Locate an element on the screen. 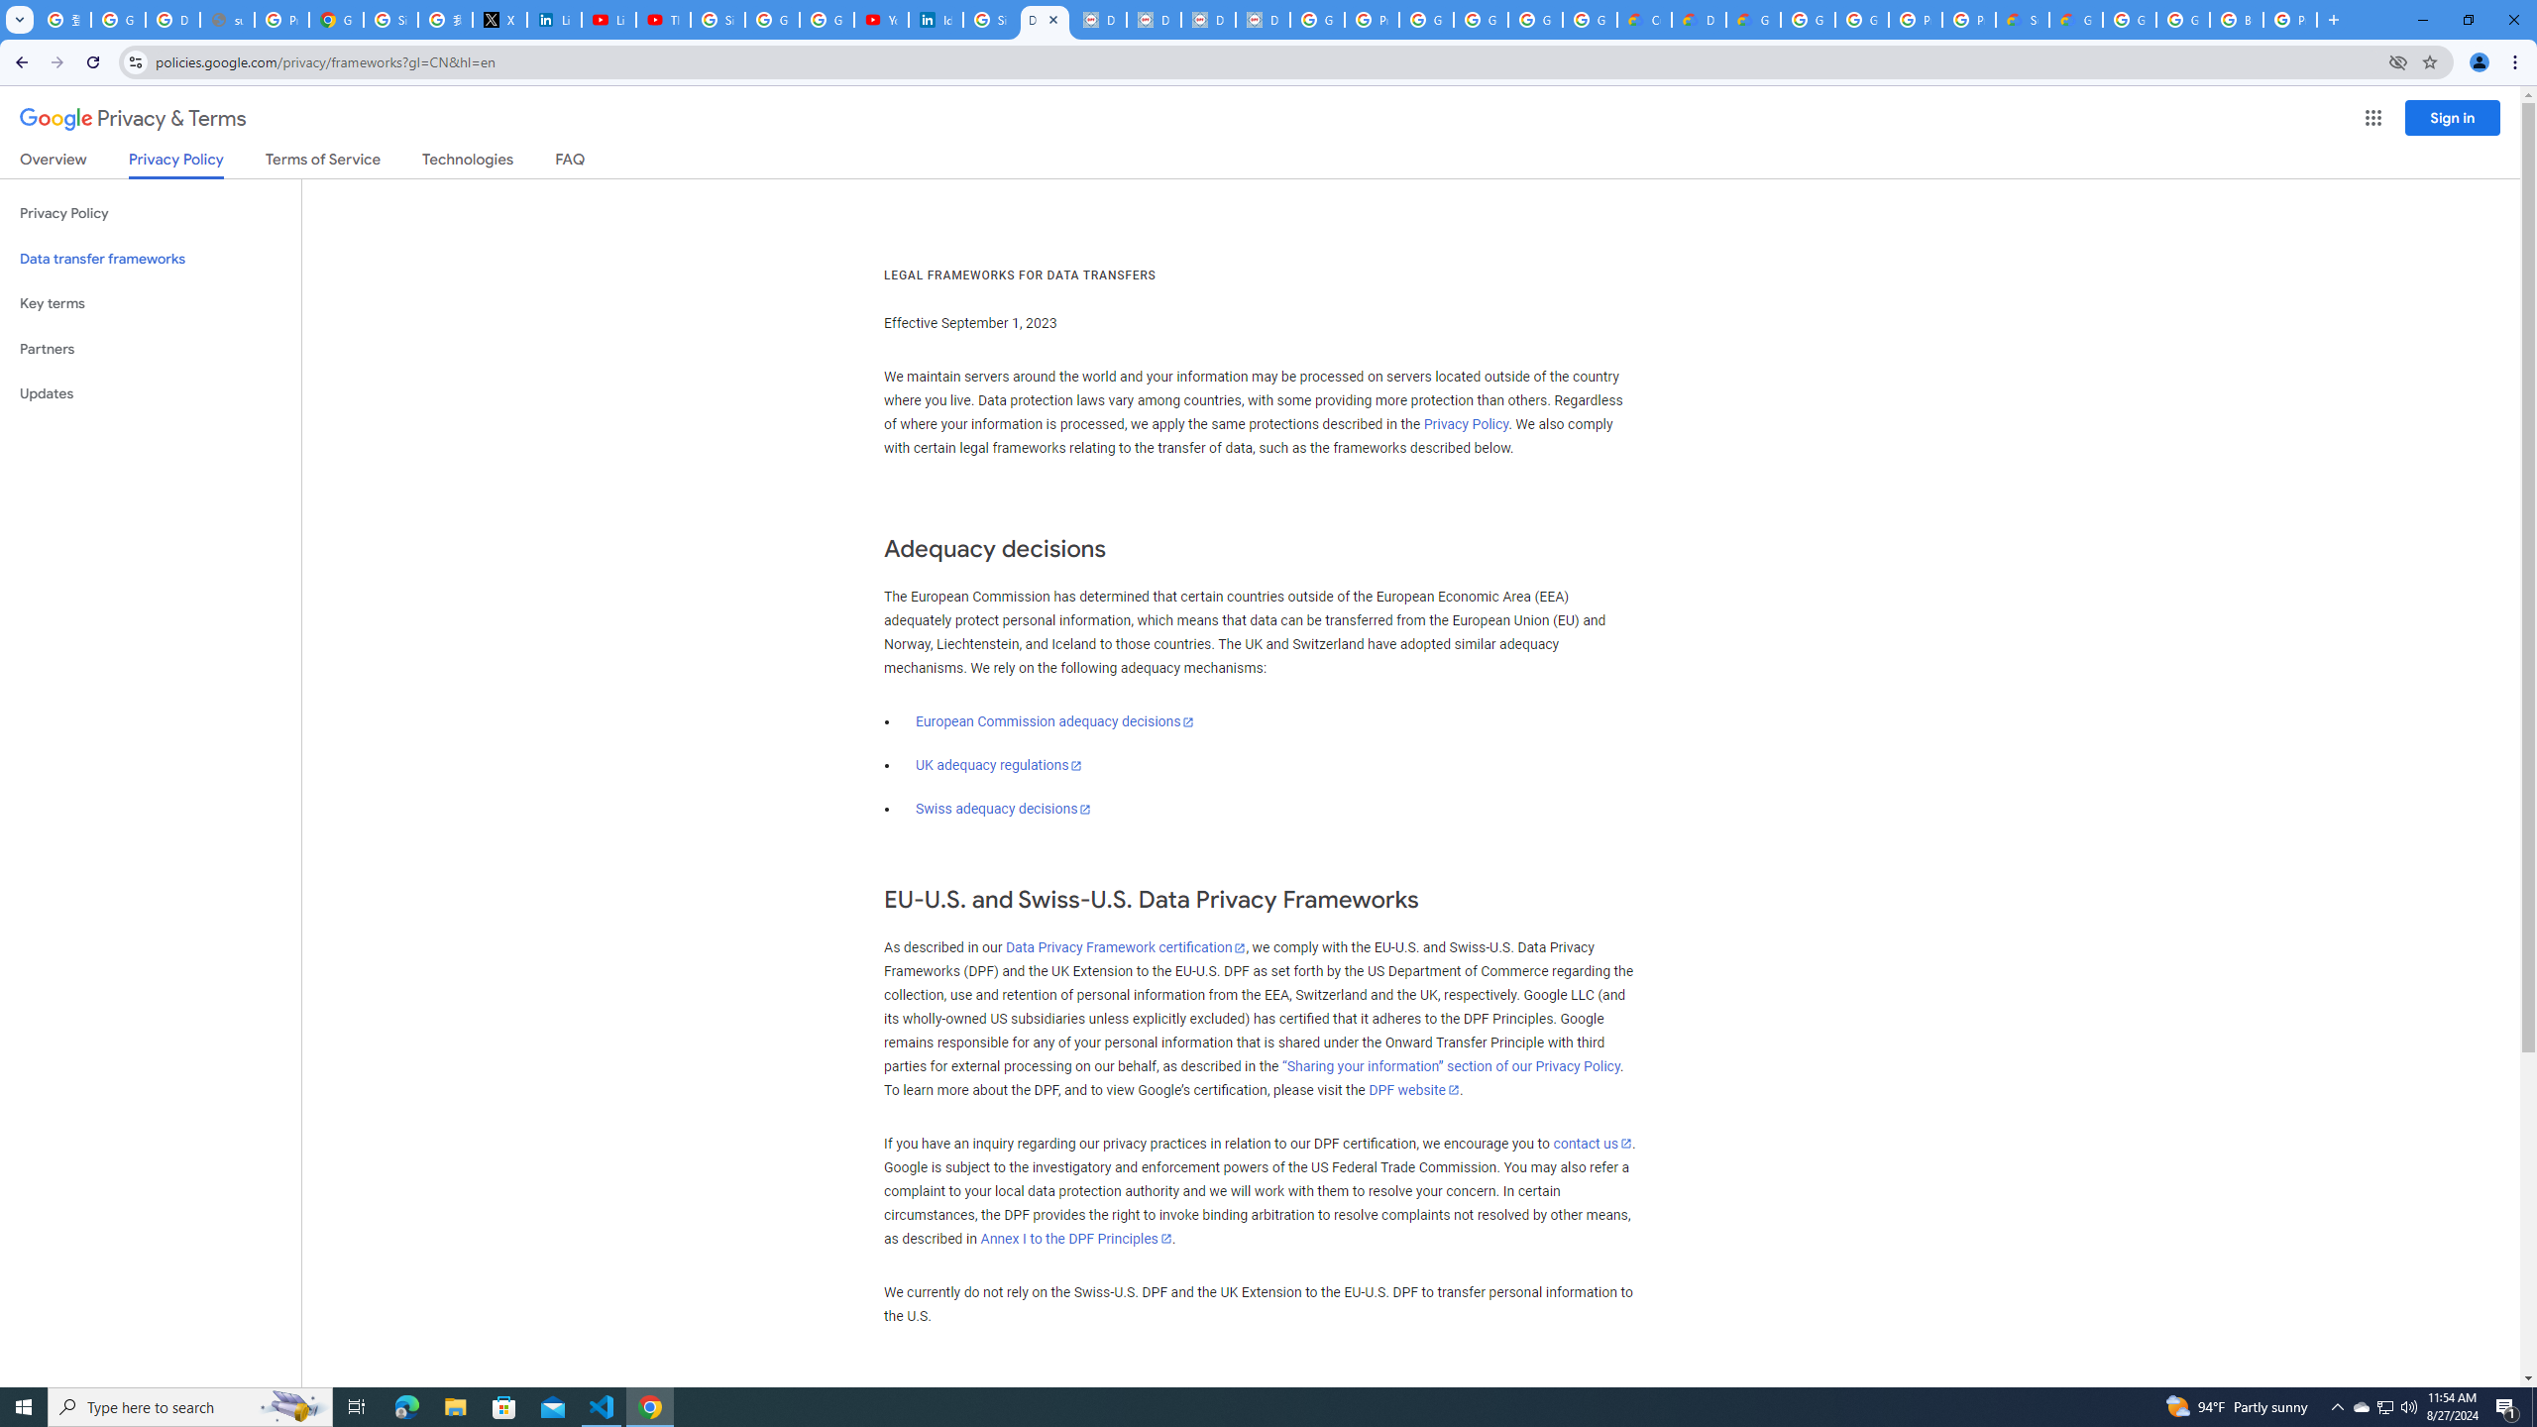  support.google.com - Network error is located at coordinates (227, 20).